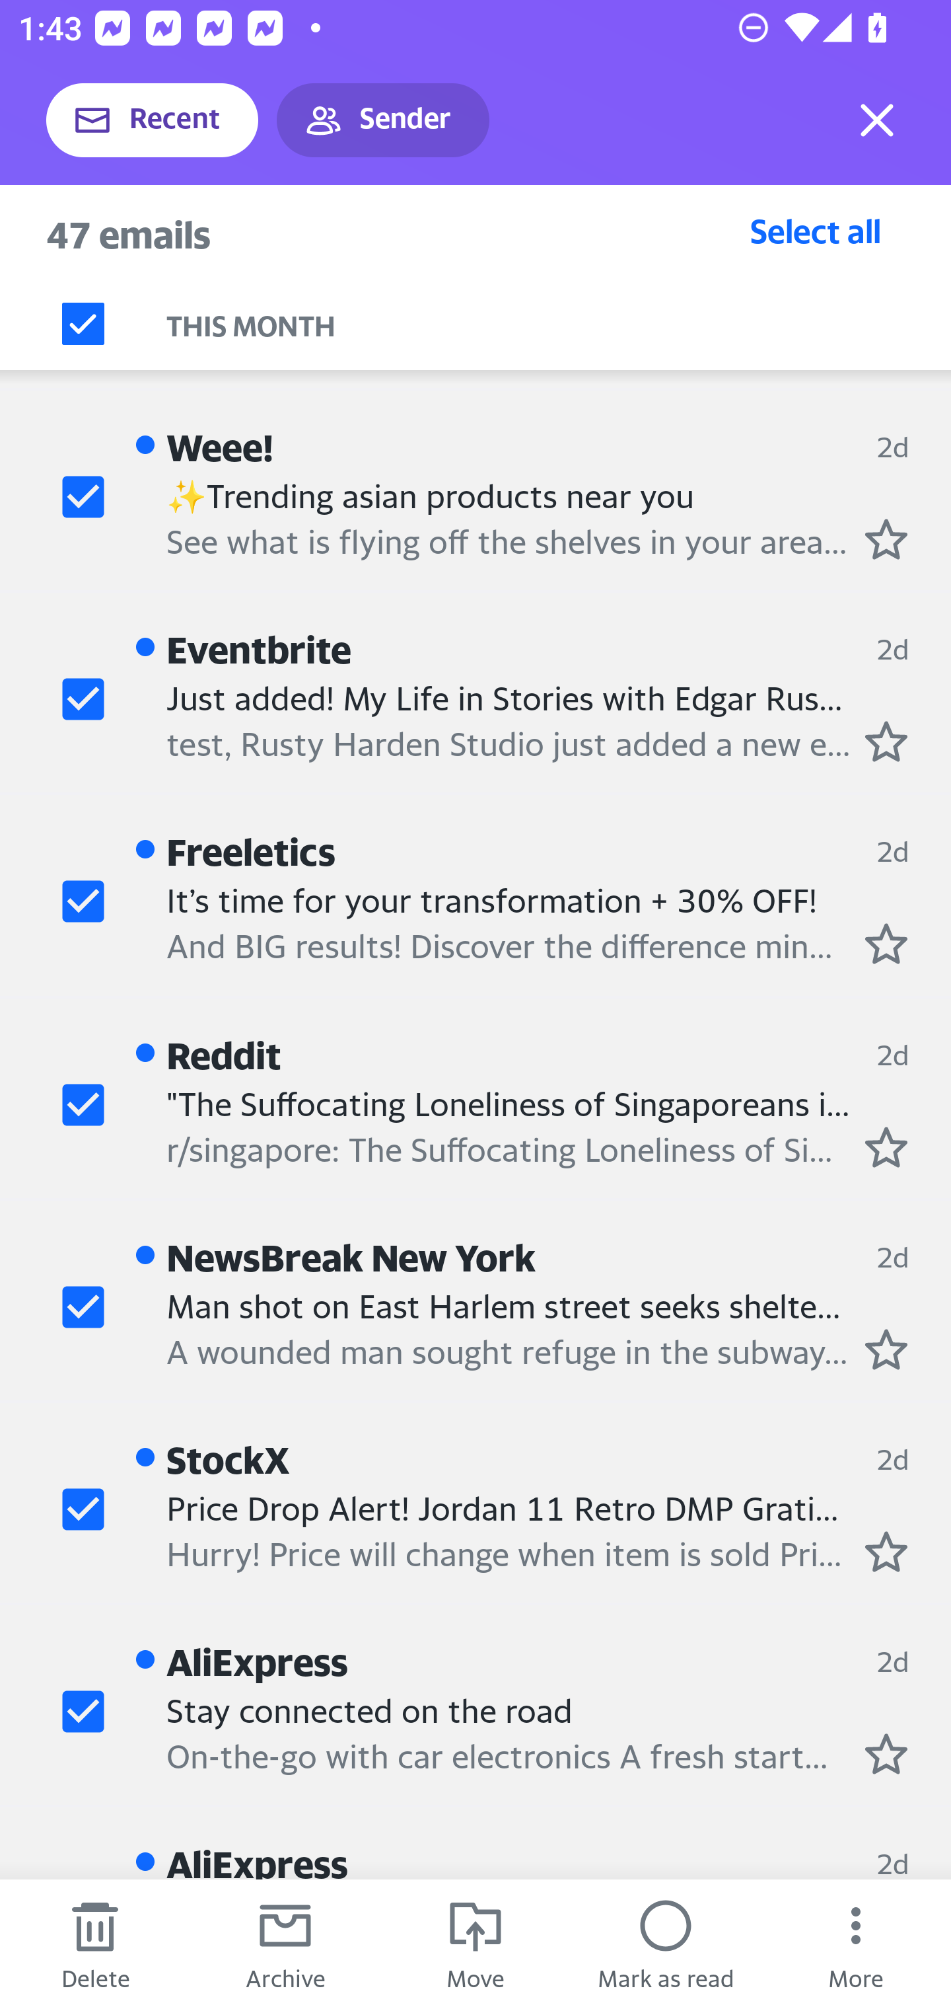  I want to click on Delete, so click(95, 1944).